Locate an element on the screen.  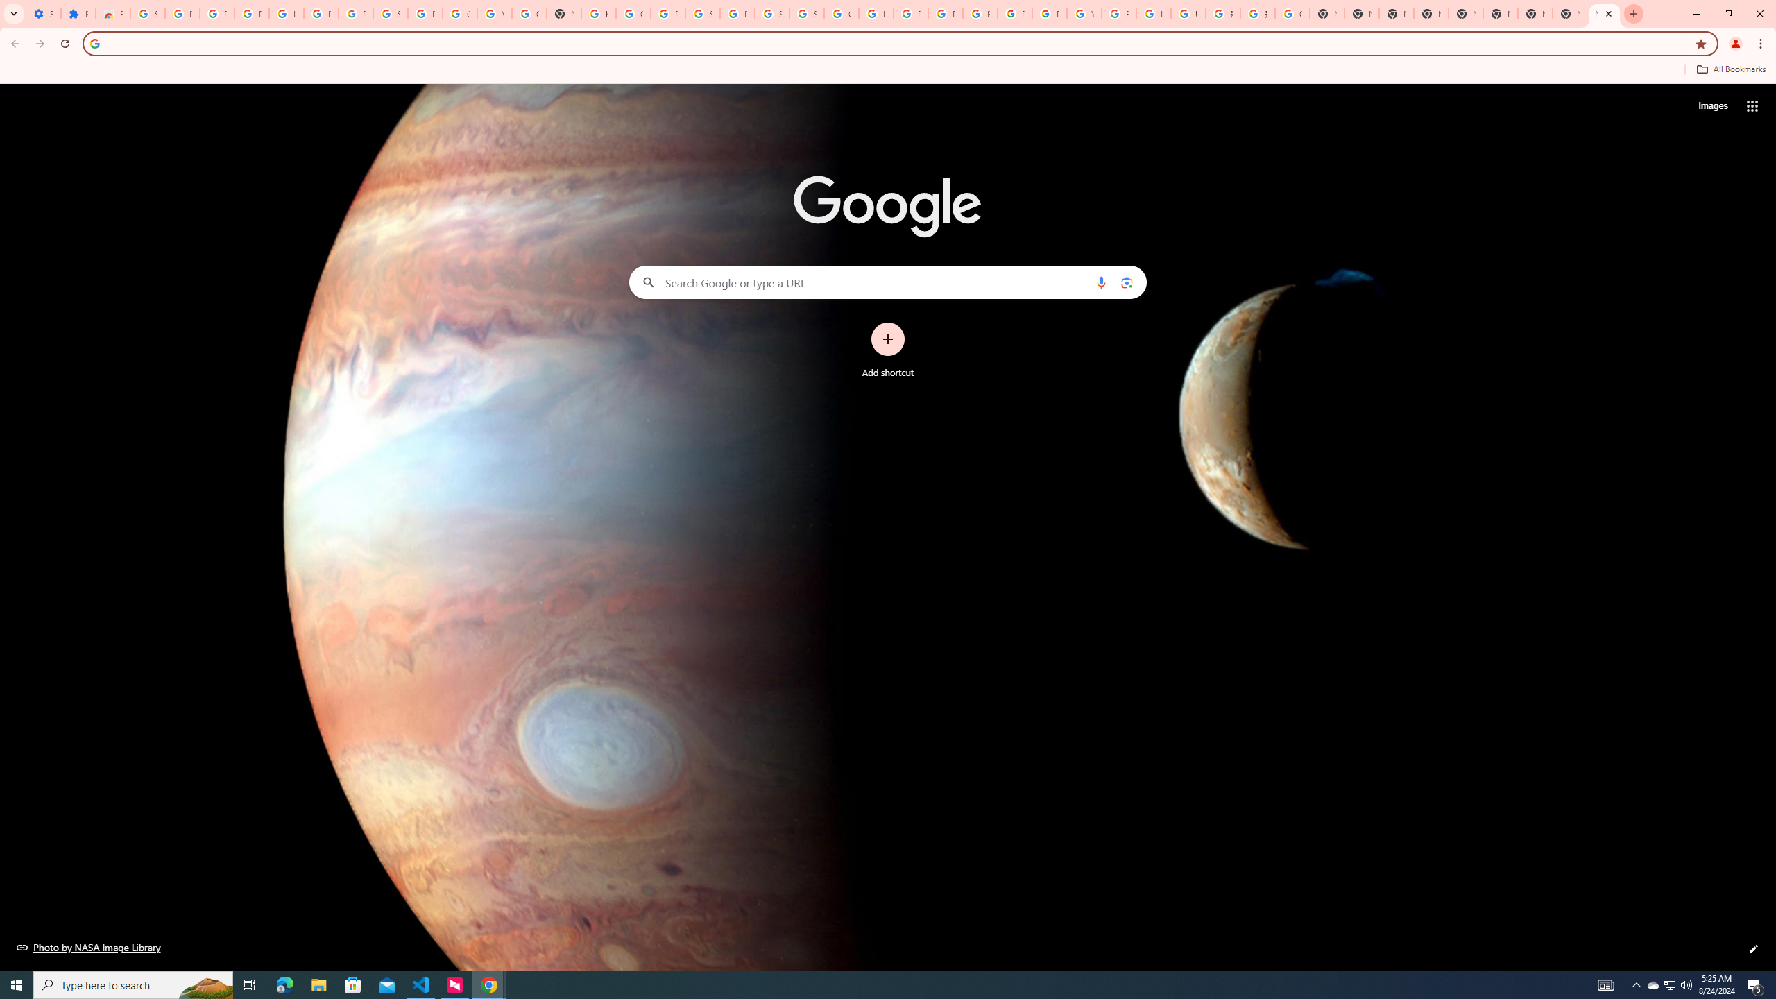
Extensions is located at coordinates (78, 14).